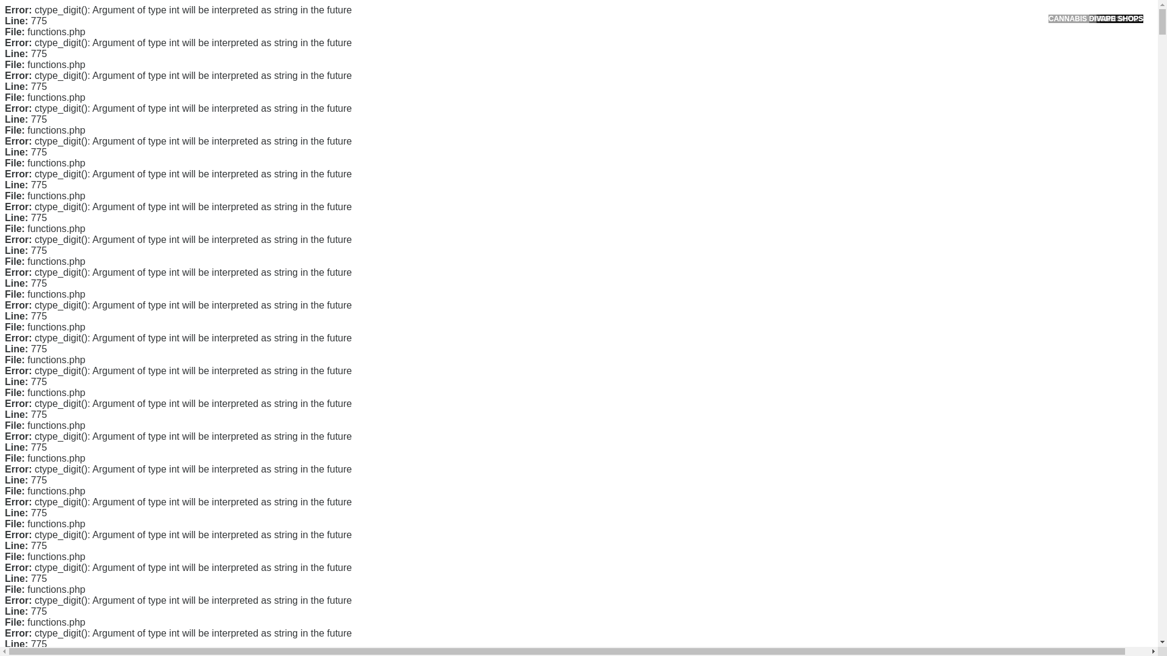 The image size is (1167, 656). Describe the element at coordinates (842, 69) in the screenshot. I see `Search` at that location.